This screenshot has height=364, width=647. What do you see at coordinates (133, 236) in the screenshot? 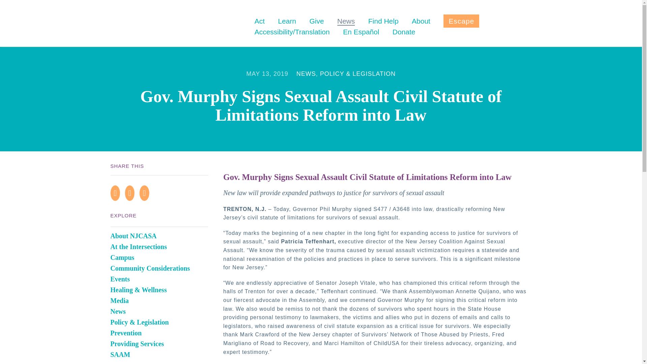
I see `About NJCASA` at bounding box center [133, 236].